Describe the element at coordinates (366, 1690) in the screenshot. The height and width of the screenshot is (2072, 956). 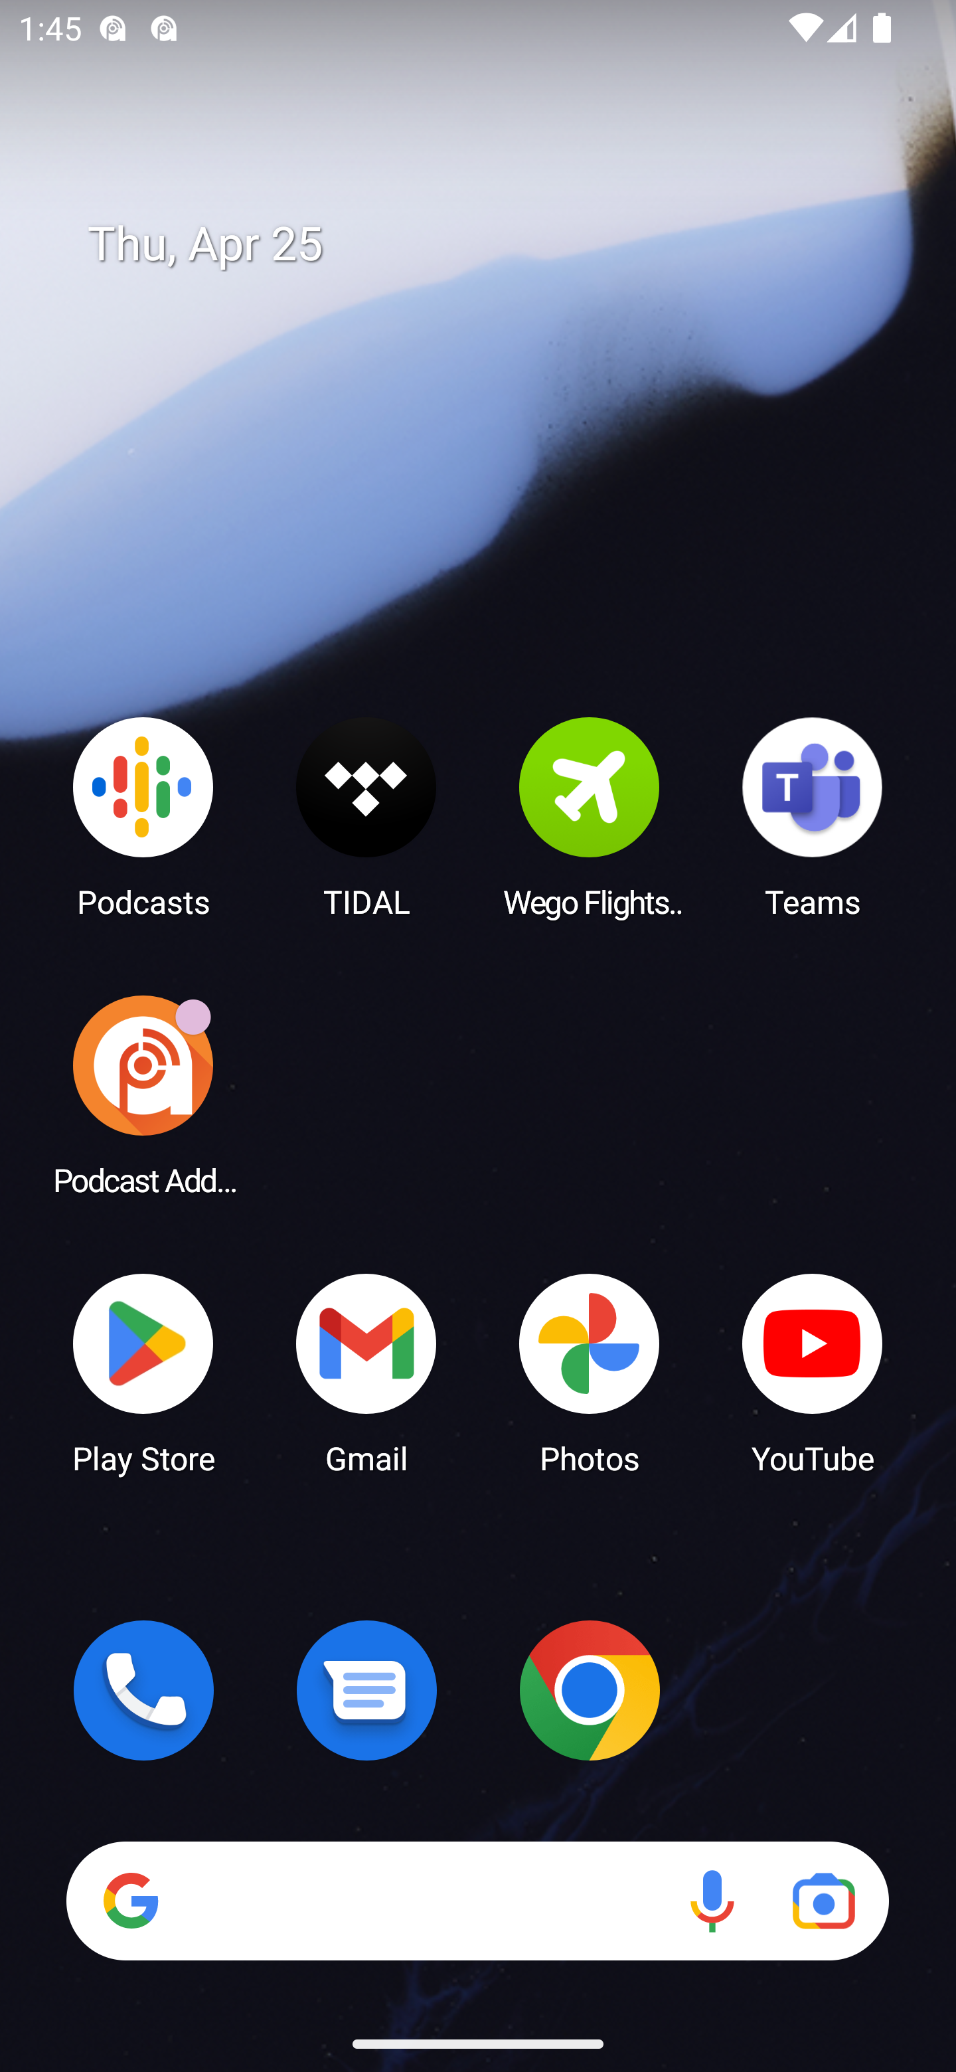
I see `Messages` at that location.